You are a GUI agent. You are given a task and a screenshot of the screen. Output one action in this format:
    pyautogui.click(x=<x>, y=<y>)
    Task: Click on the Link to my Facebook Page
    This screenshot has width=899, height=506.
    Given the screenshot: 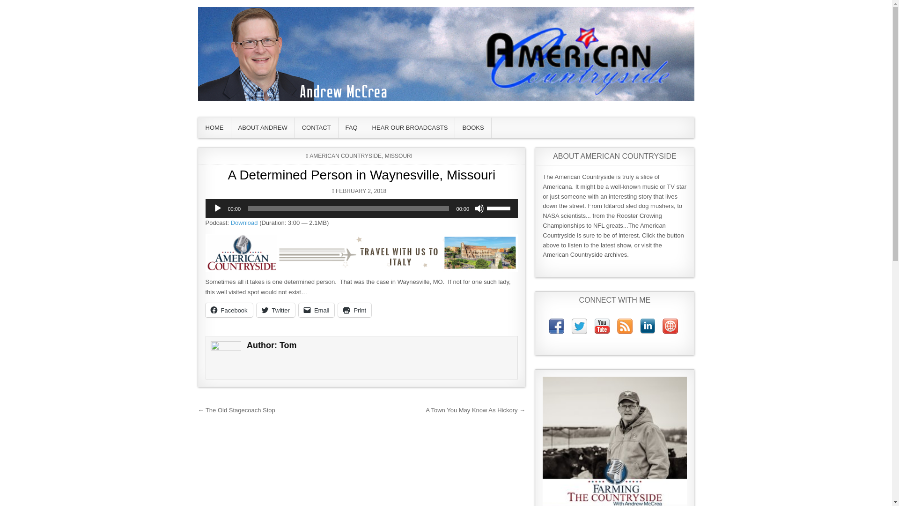 What is the action you would take?
    pyautogui.click(x=556, y=328)
    